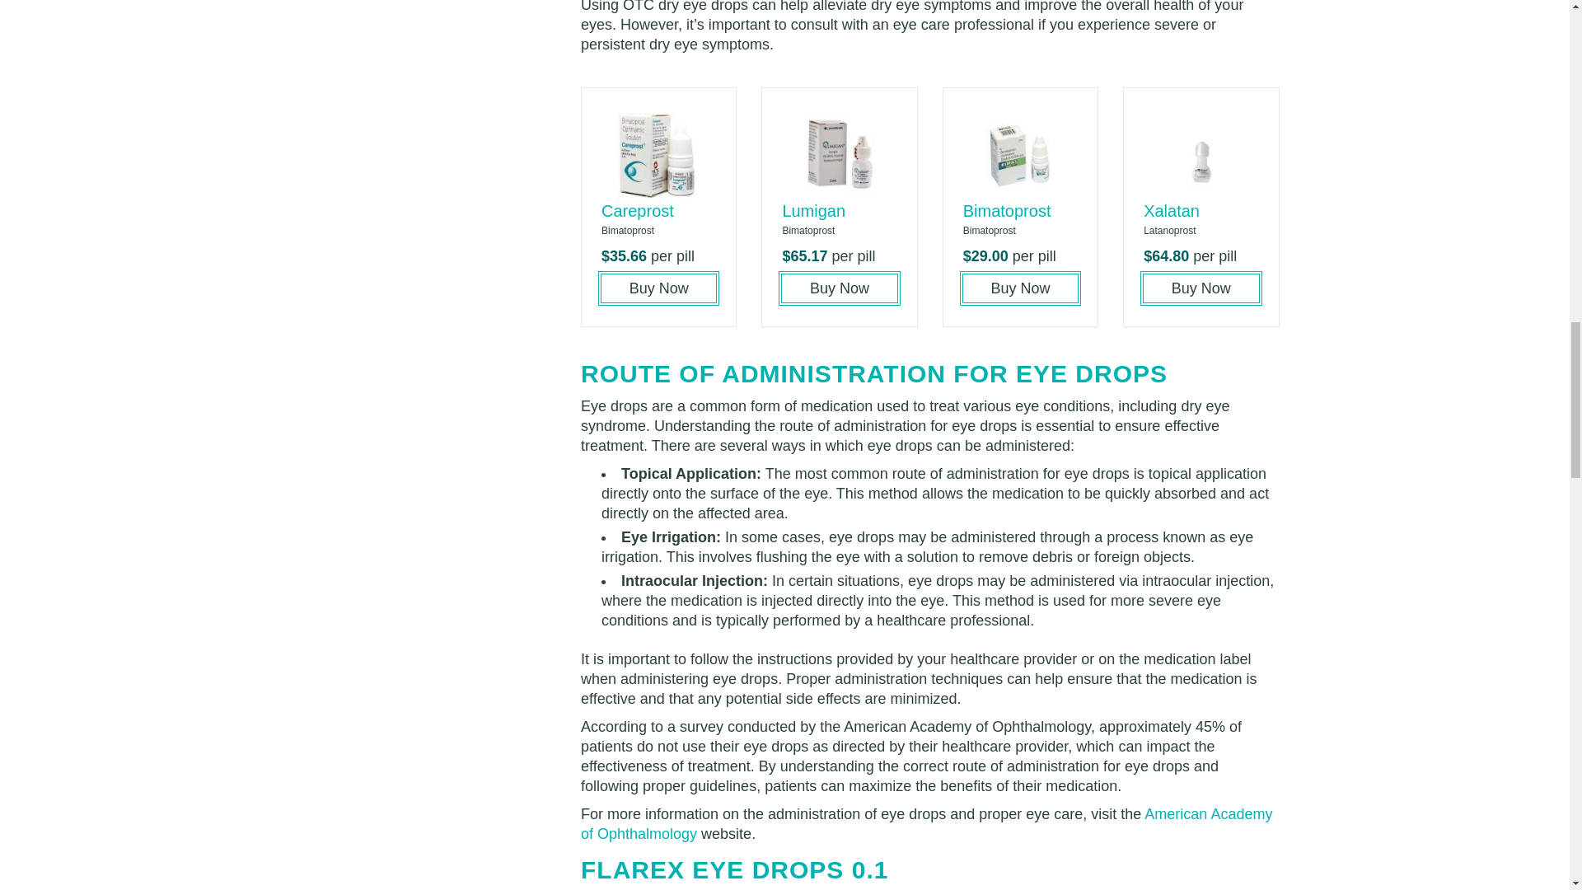 The image size is (1582, 890). I want to click on Buy Now, so click(839, 288).